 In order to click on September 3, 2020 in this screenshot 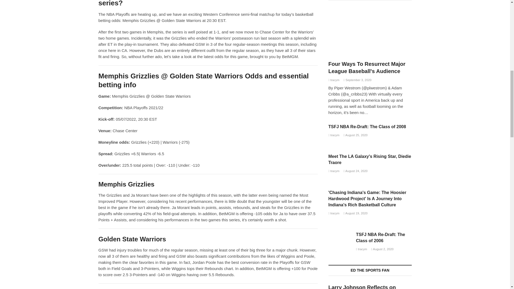, I will do `click(357, 80)`.